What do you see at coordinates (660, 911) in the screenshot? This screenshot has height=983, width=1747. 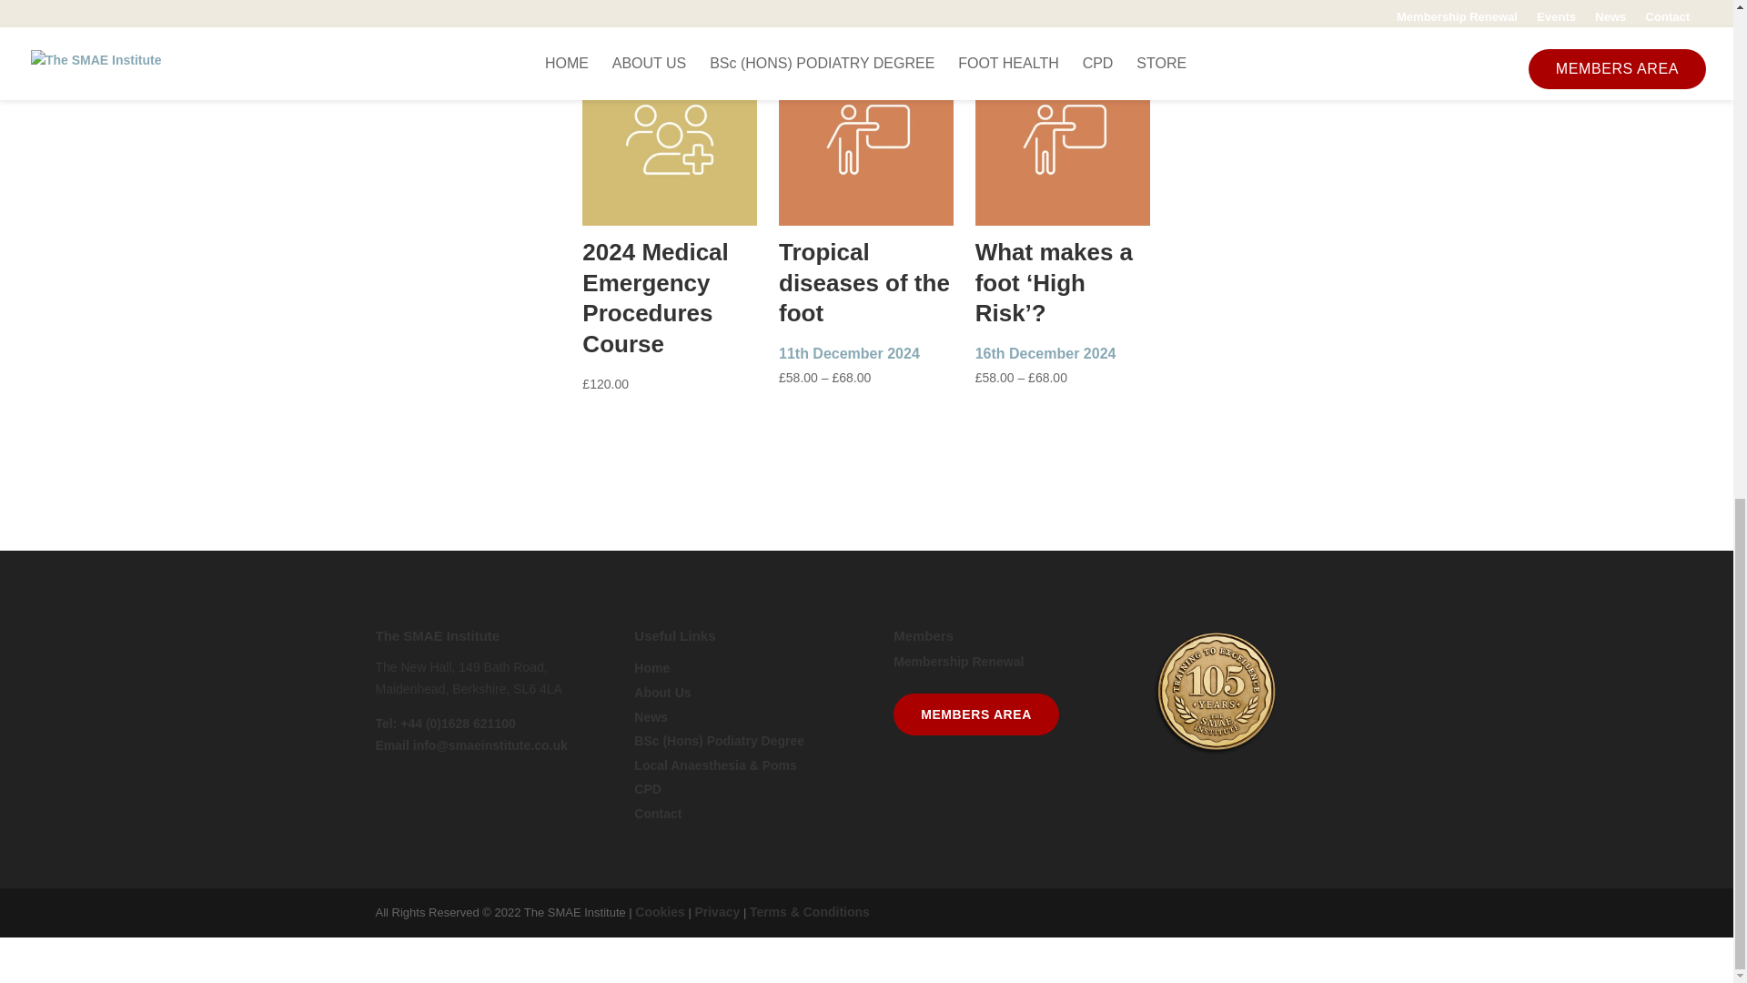 I see `Cookies` at bounding box center [660, 911].